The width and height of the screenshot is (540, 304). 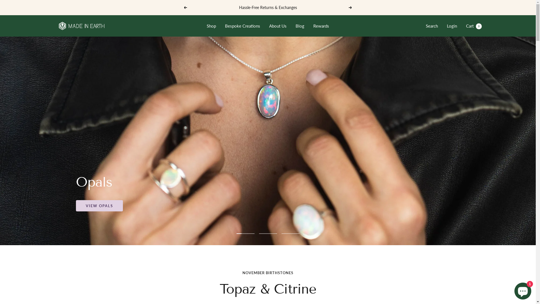 What do you see at coordinates (278, 26) in the screenshot?
I see `About Us` at bounding box center [278, 26].